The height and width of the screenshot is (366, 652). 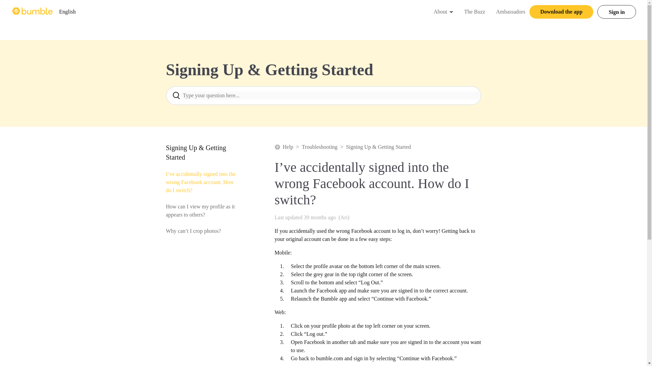 I want to click on Ambassadors, so click(x=511, y=12).